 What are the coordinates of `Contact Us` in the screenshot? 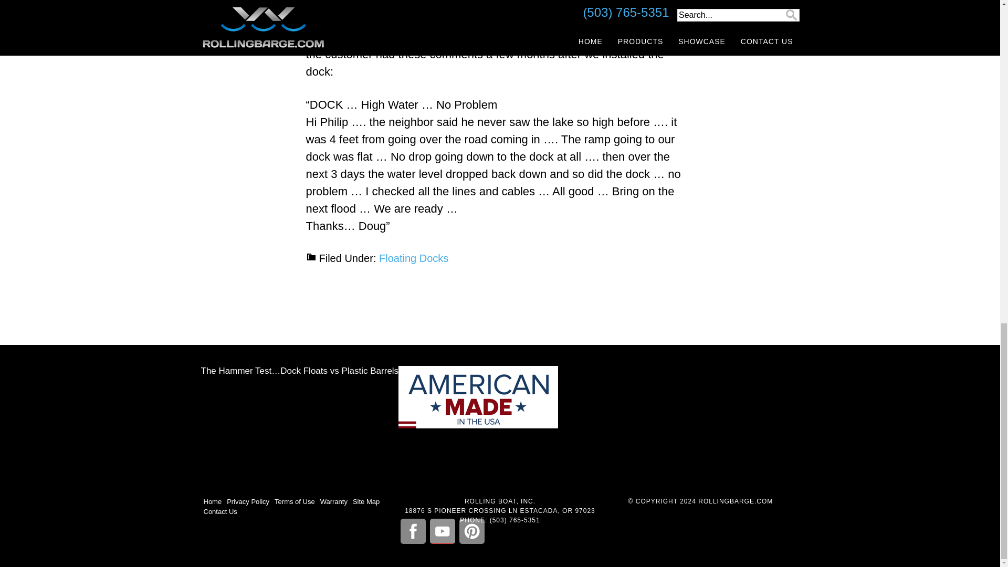 It's located at (220, 511).